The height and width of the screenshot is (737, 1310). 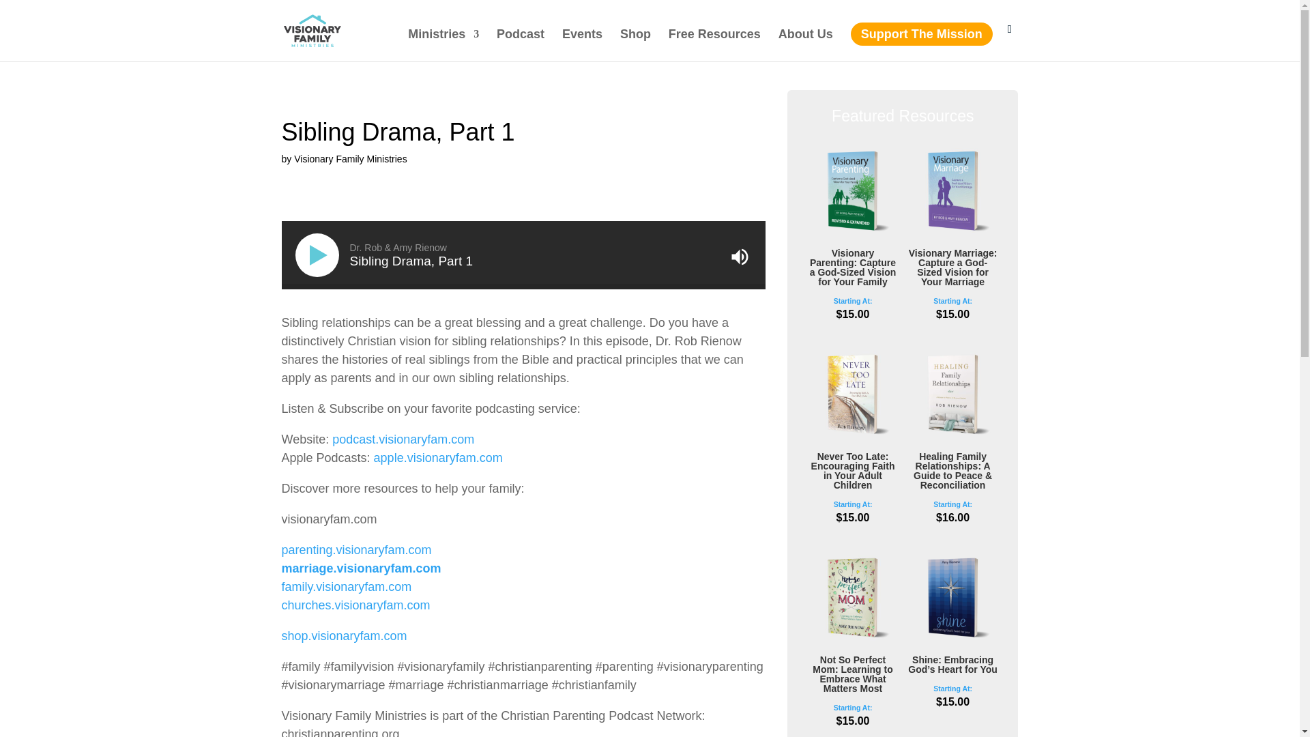 What do you see at coordinates (714, 45) in the screenshot?
I see `Free Resources` at bounding box center [714, 45].